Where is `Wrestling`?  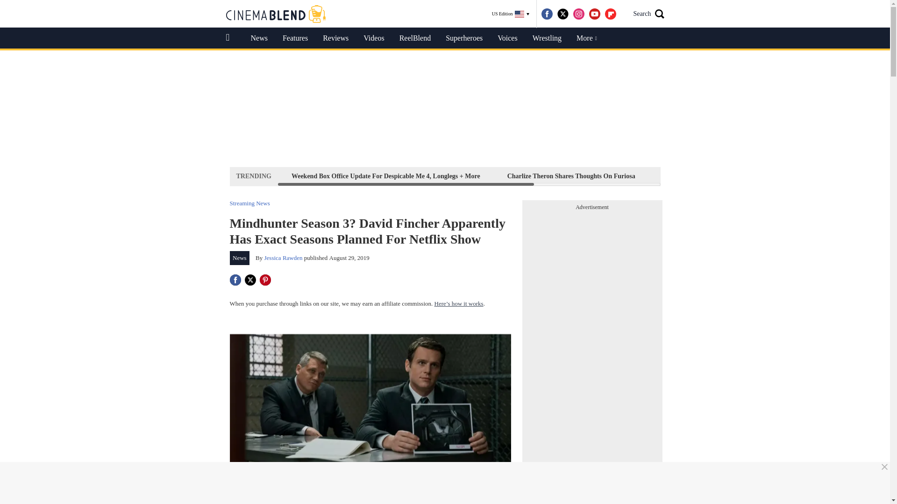
Wrestling is located at coordinates (547, 38).